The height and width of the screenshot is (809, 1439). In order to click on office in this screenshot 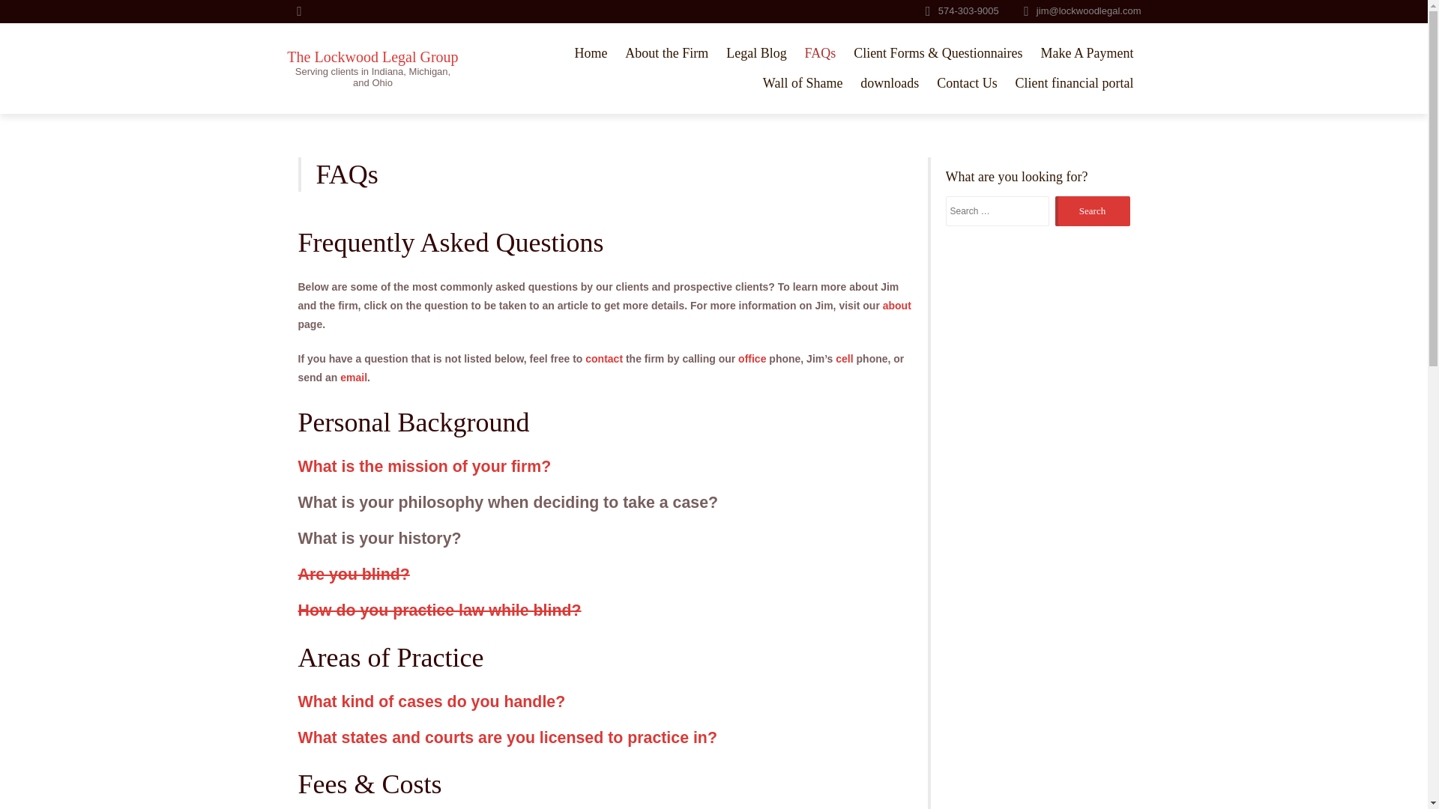, I will do `click(751, 358)`.